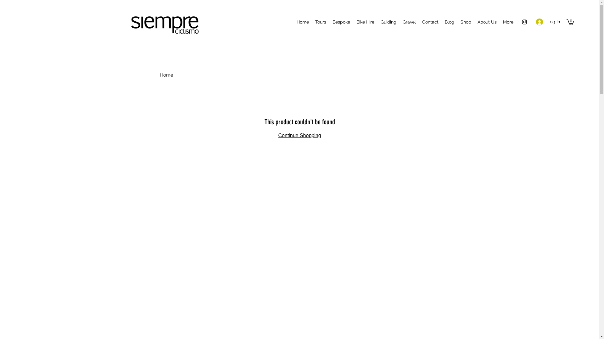 This screenshot has height=339, width=604. Describe the element at coordinates (548, 22) in the screenshot. I see `Log In` at that location.